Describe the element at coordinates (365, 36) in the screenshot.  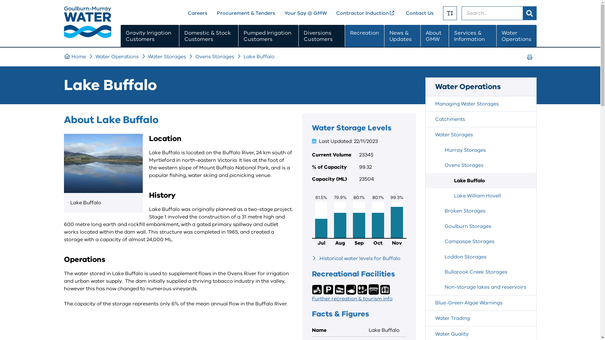
I see `Recreation` at that location.